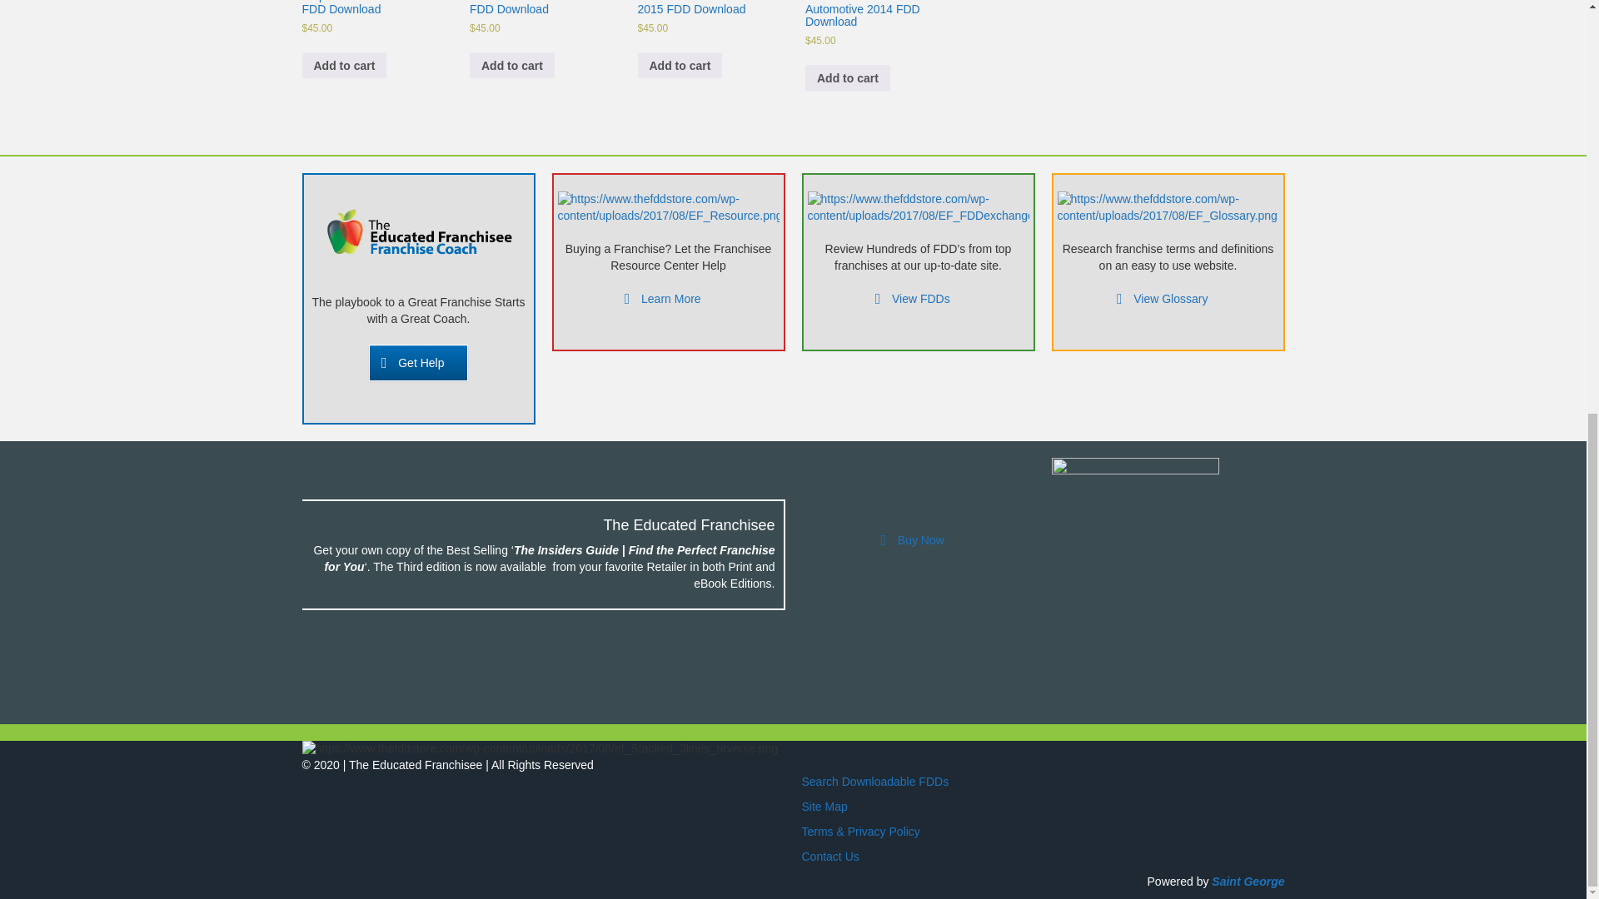 Image resolution: width=1599 pixels, height=899 pixels. What do you see at coordinates (680, 65) in the screenshot?
I see `Add to cart` at bounding box center [680, 65].